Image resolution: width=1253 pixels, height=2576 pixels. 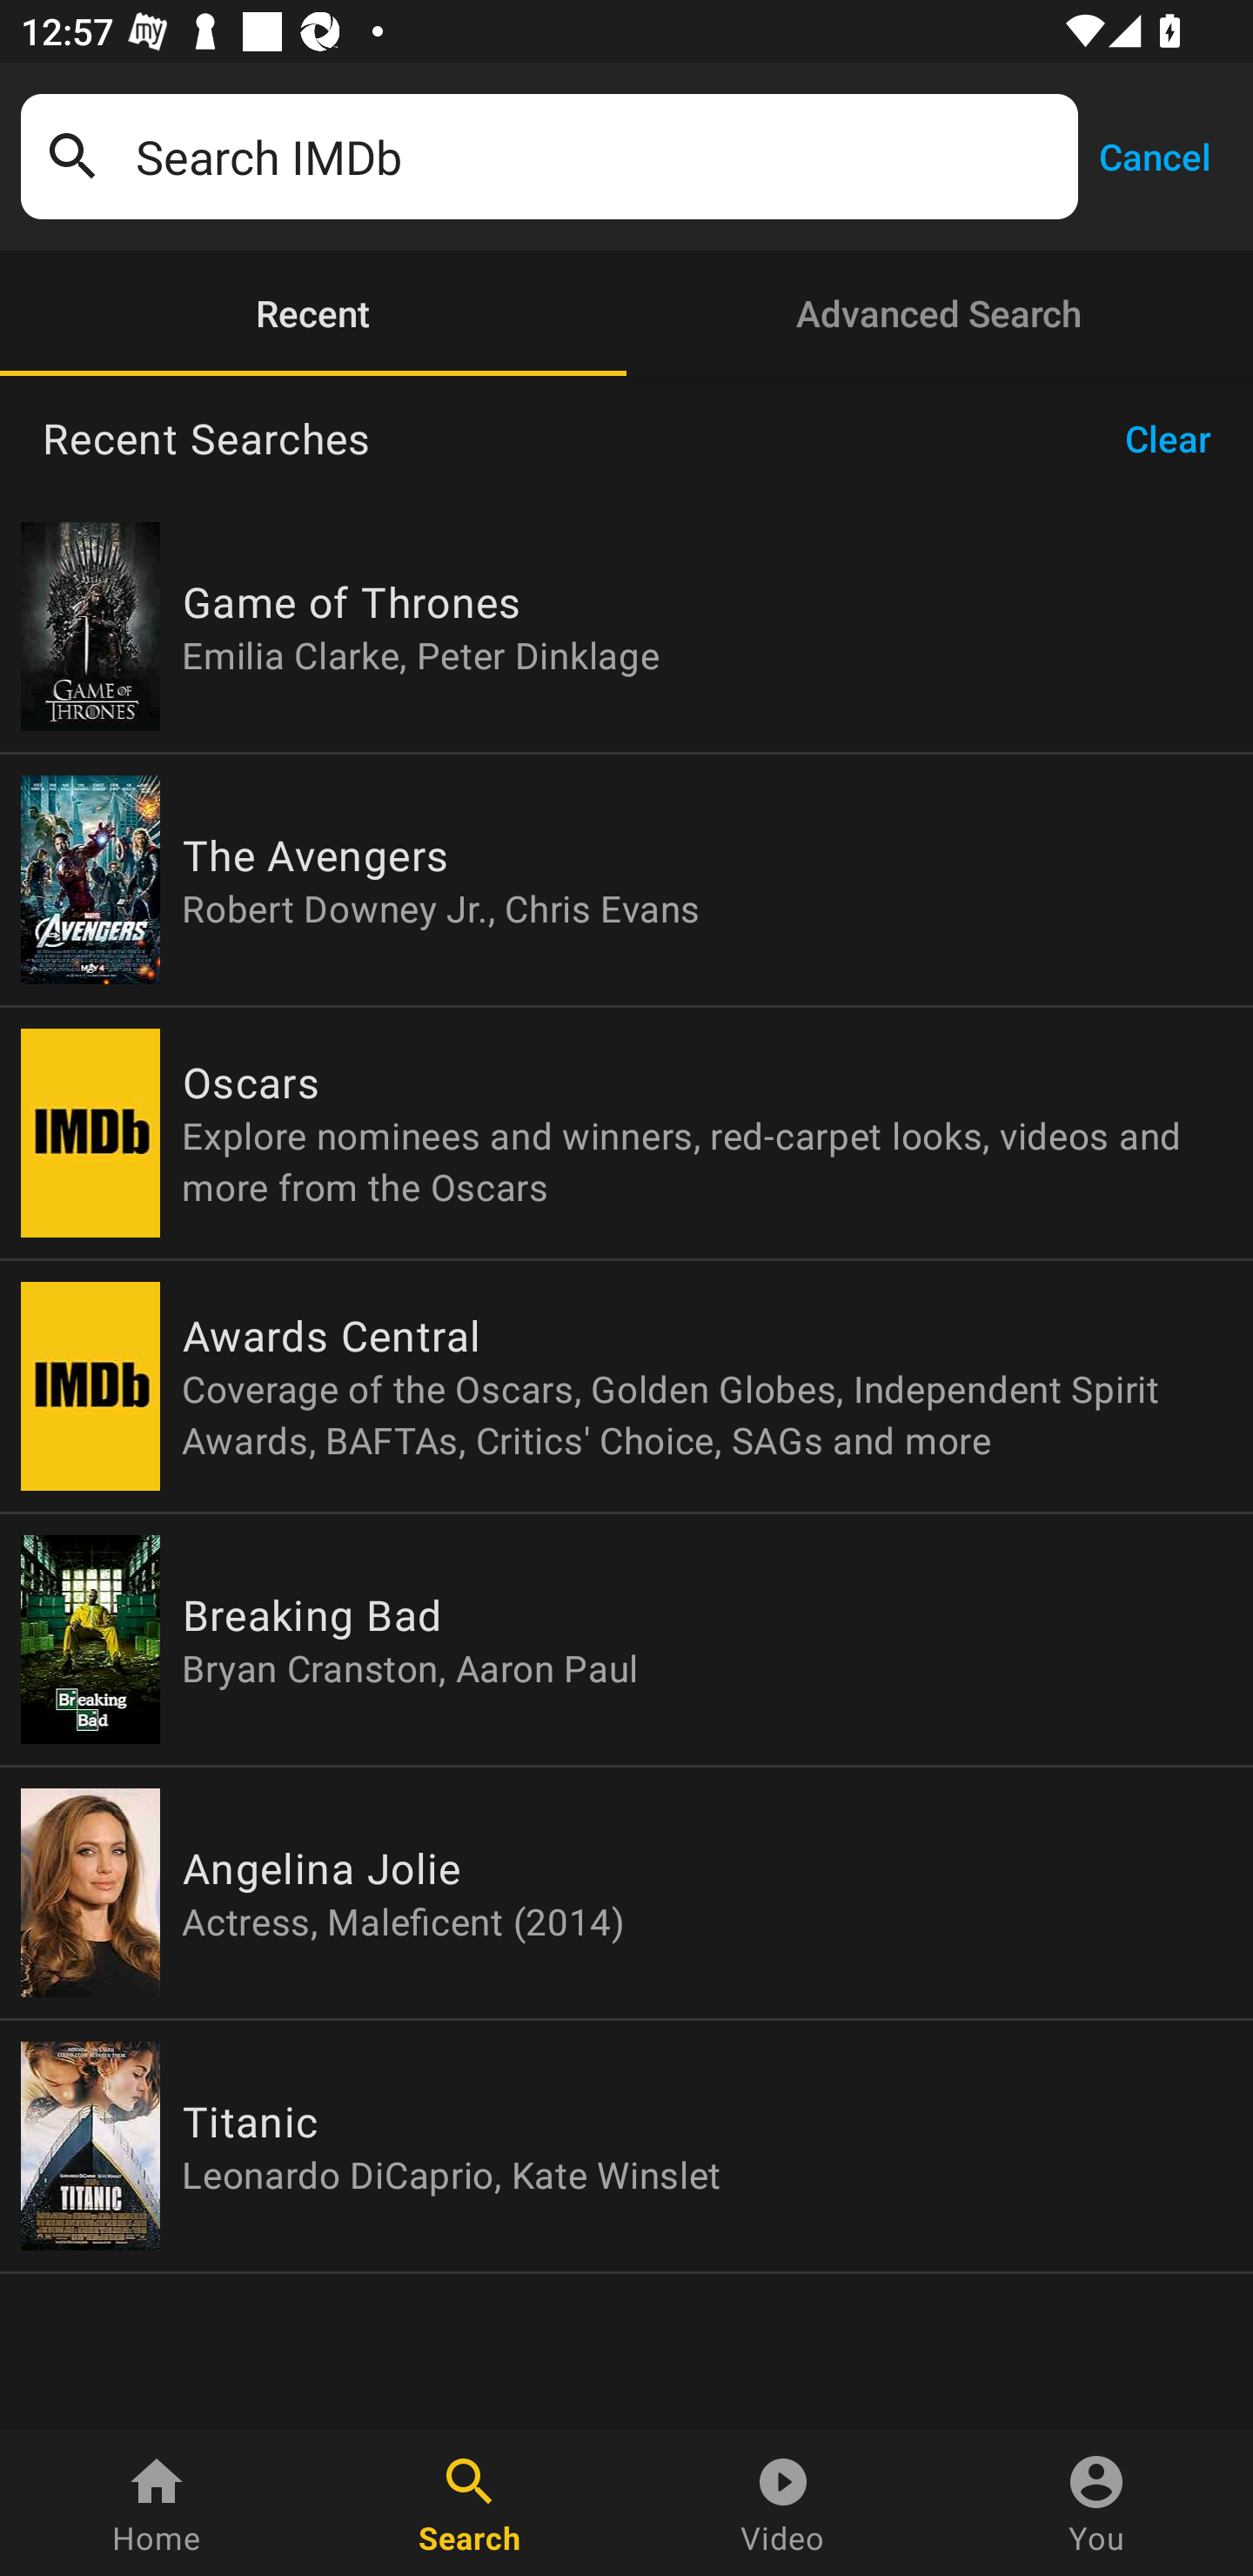 I want to click on Search IMDb, so click(x=596, y=157).